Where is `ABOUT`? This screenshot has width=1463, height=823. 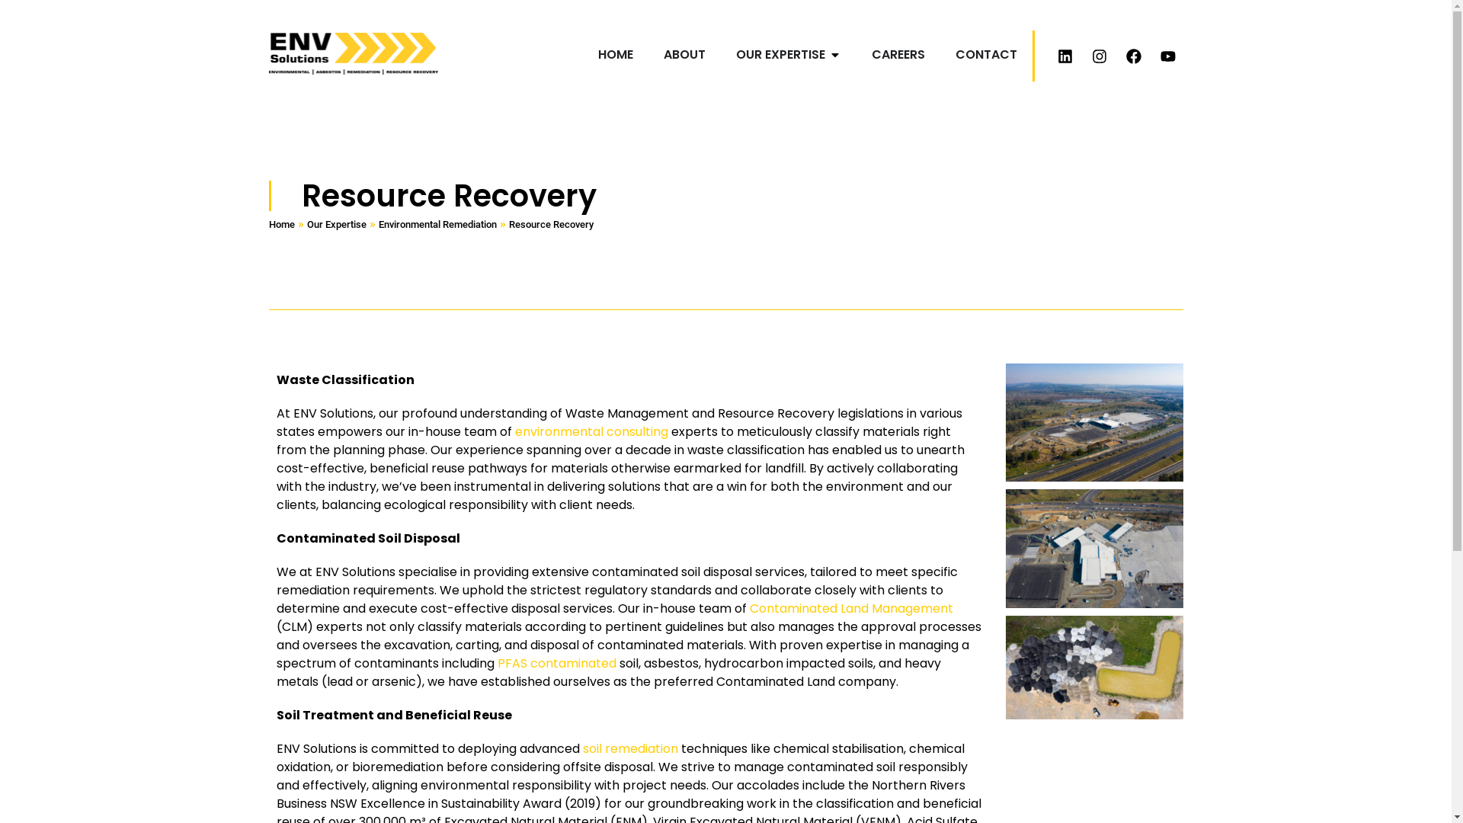 ABOUT is located at coordinates (684, 55).